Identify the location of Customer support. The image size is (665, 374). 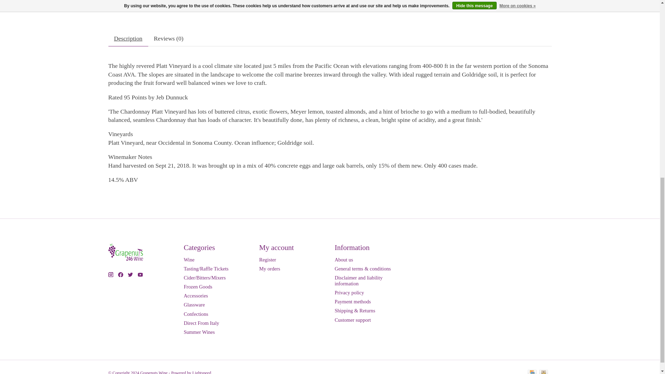
(353, 320).